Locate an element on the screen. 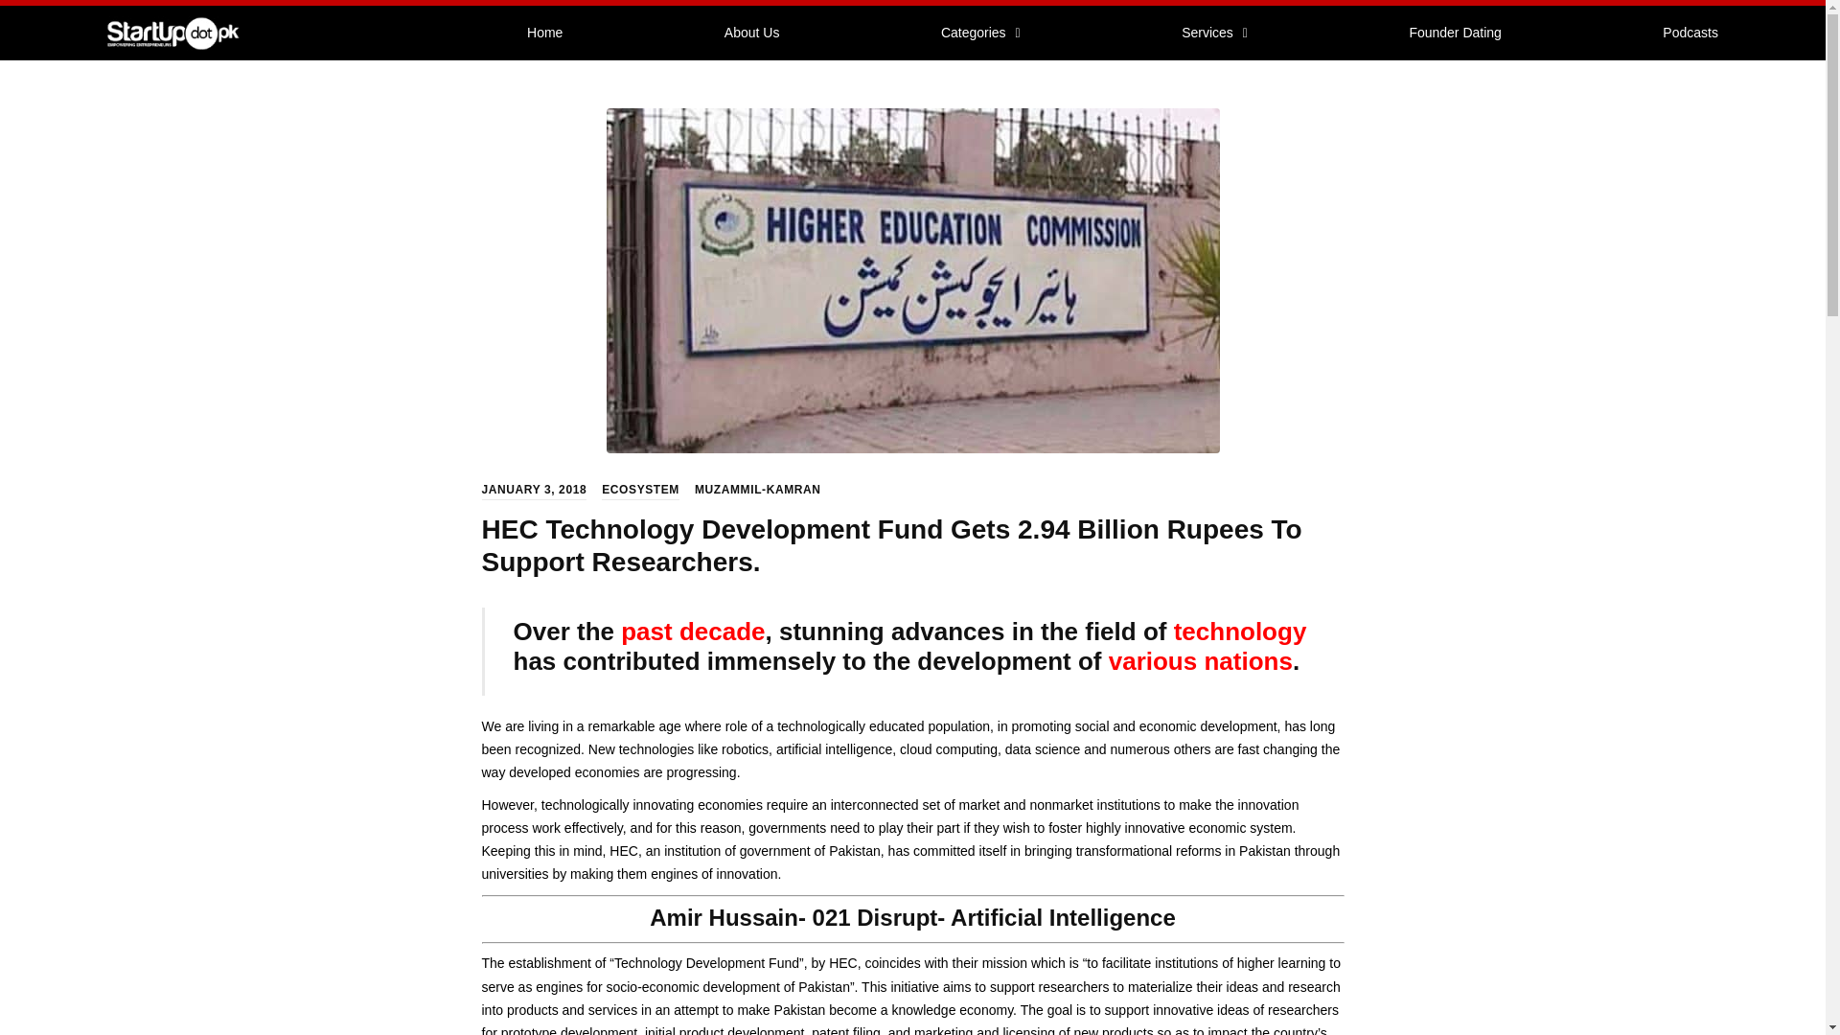 Image resolution: width=1840 pixels, height=1035 pixels. Founder Dating is located at coordinates (1455, 33).